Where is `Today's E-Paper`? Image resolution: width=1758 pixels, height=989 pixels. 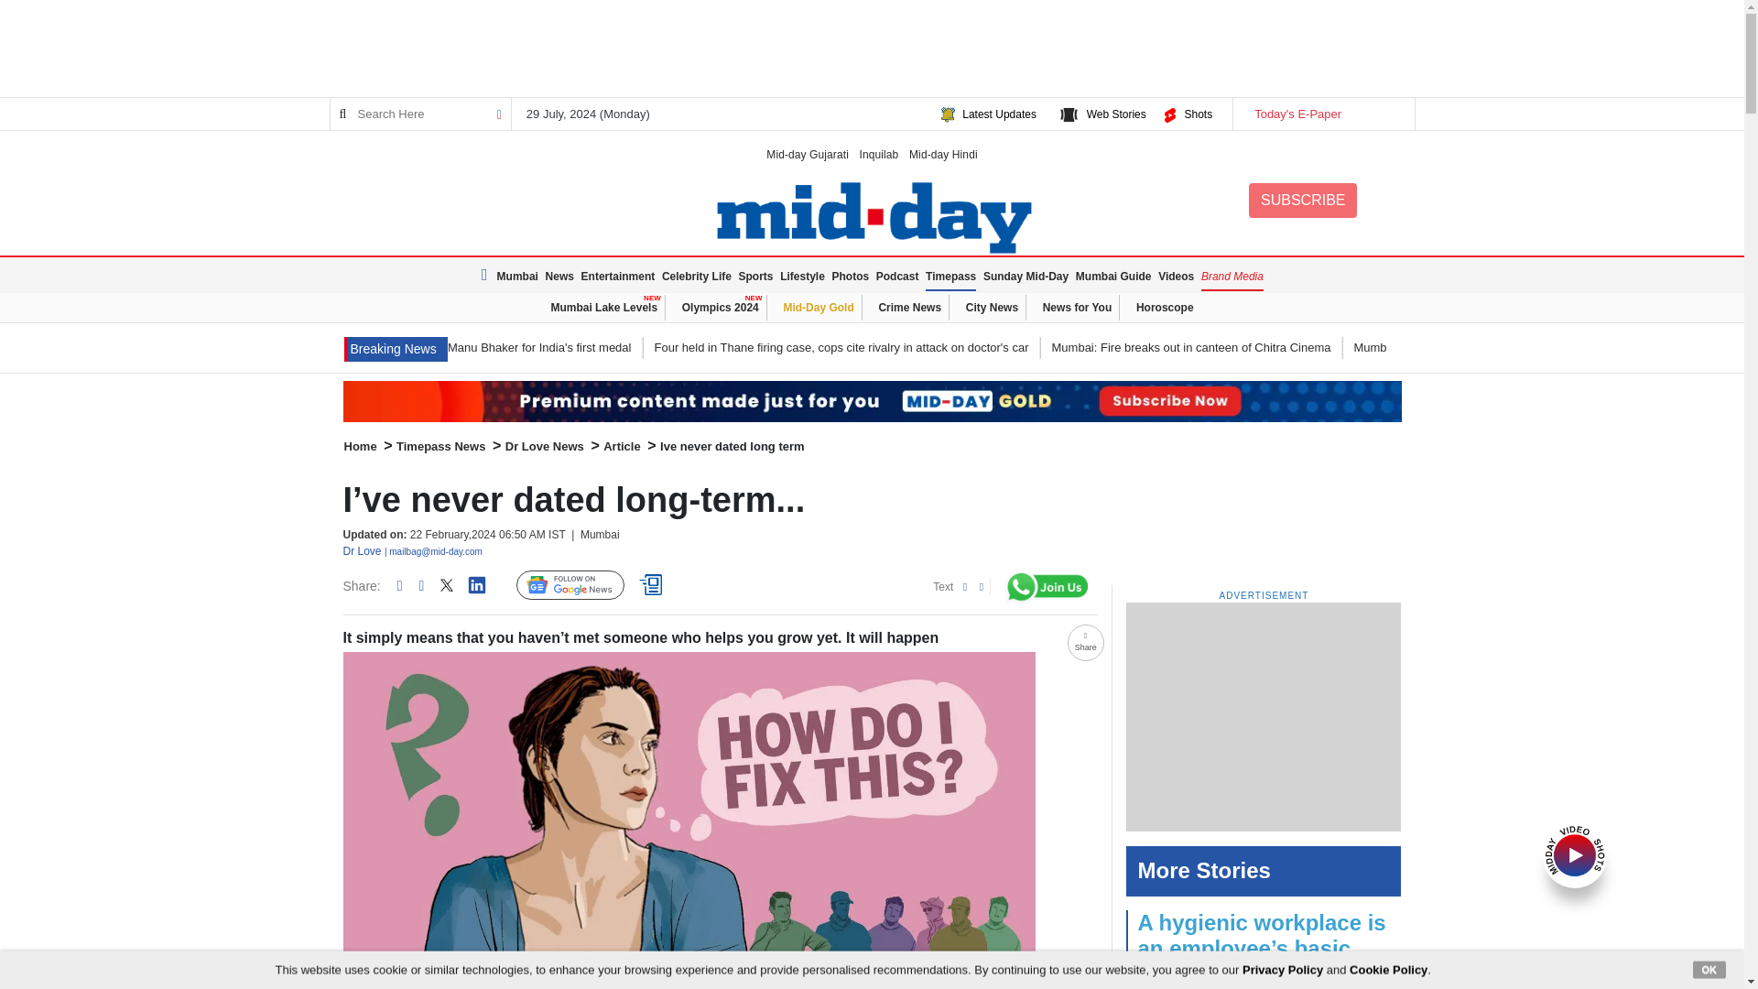
Today's E-Paper is located at coordinates (1322, 114).